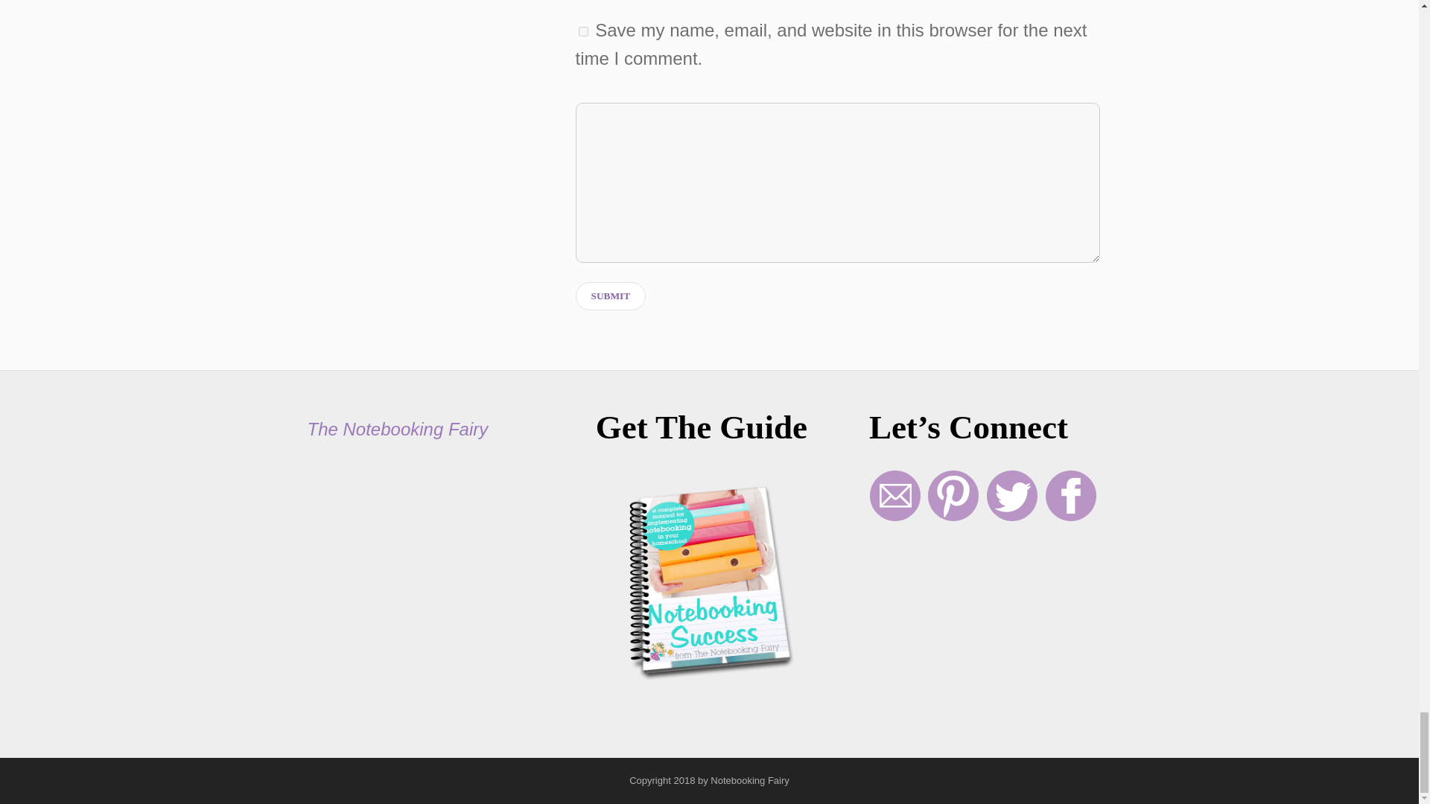 The image size is (1430, 804). I want to click on email Jimmie, the Notebooking Fairy, so click(895, 517).